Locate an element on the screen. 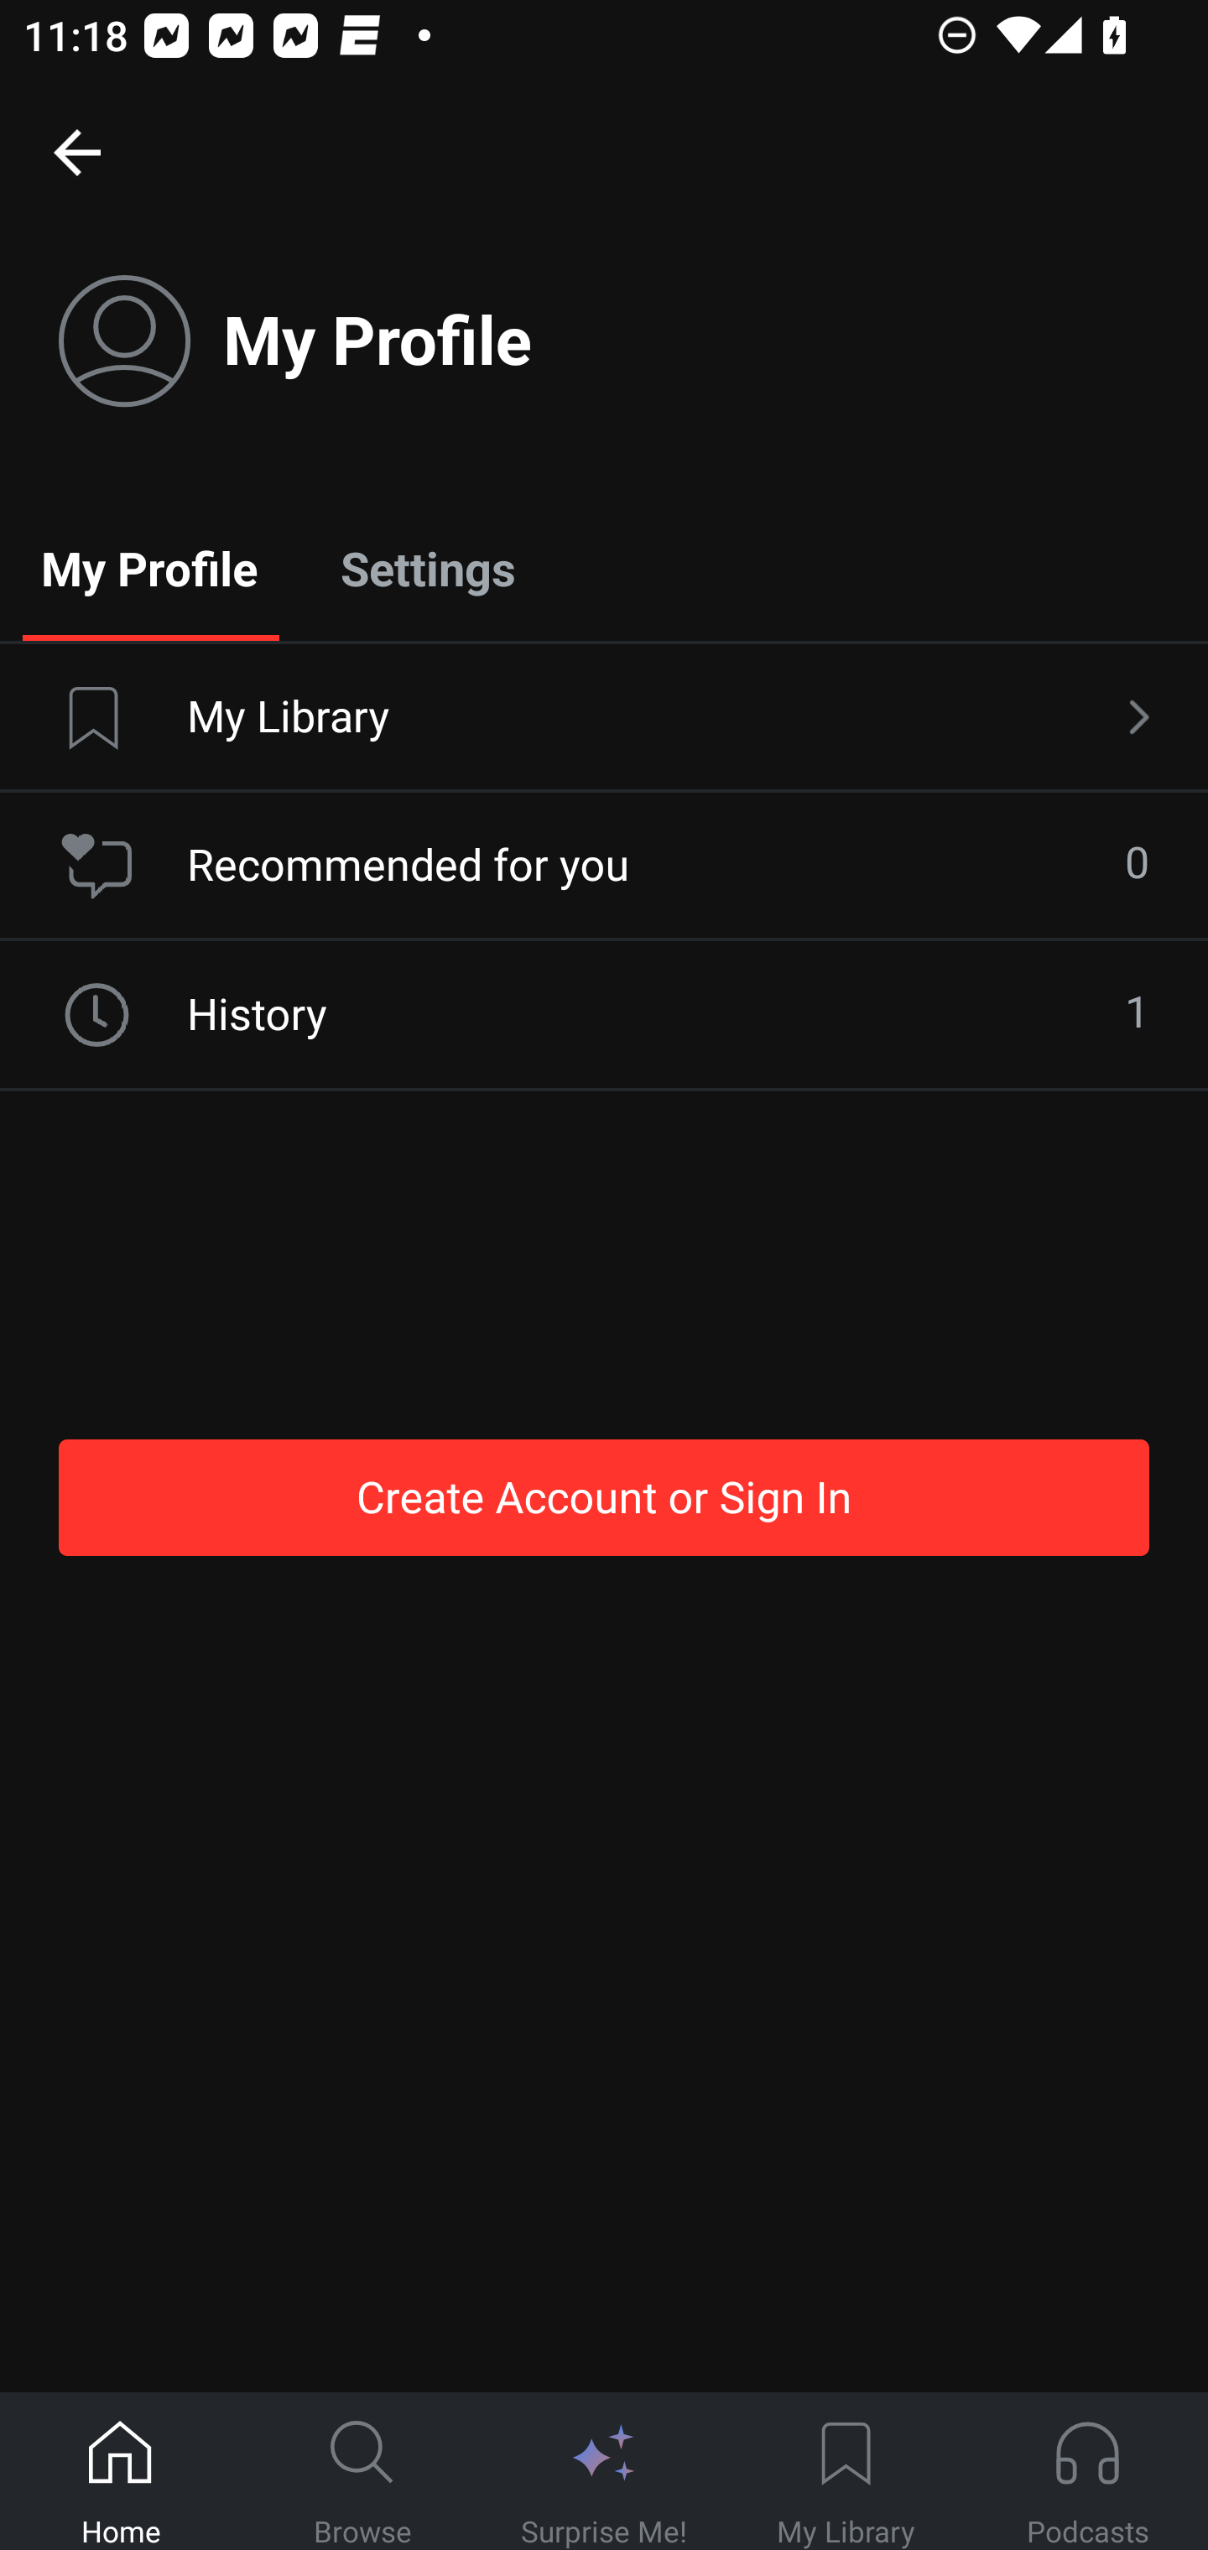 Image resolution: width=1208 pixels, height=2550 pixels. Surprise Me! is located at coordinates (604, 2472).